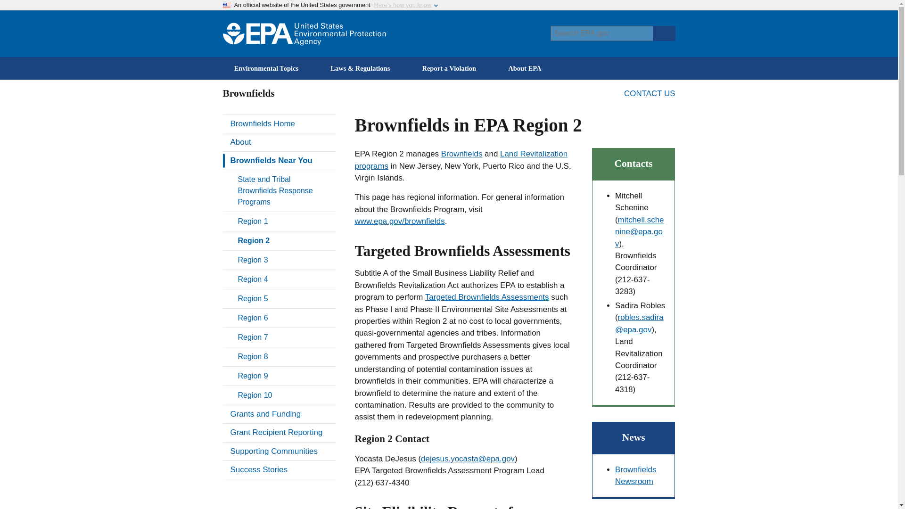 Image resolution: width=905 pixels, height=509 pixels. Describe the element at coordinates (650, 93) in the screenshot. I see `CONTACT US` at that location.